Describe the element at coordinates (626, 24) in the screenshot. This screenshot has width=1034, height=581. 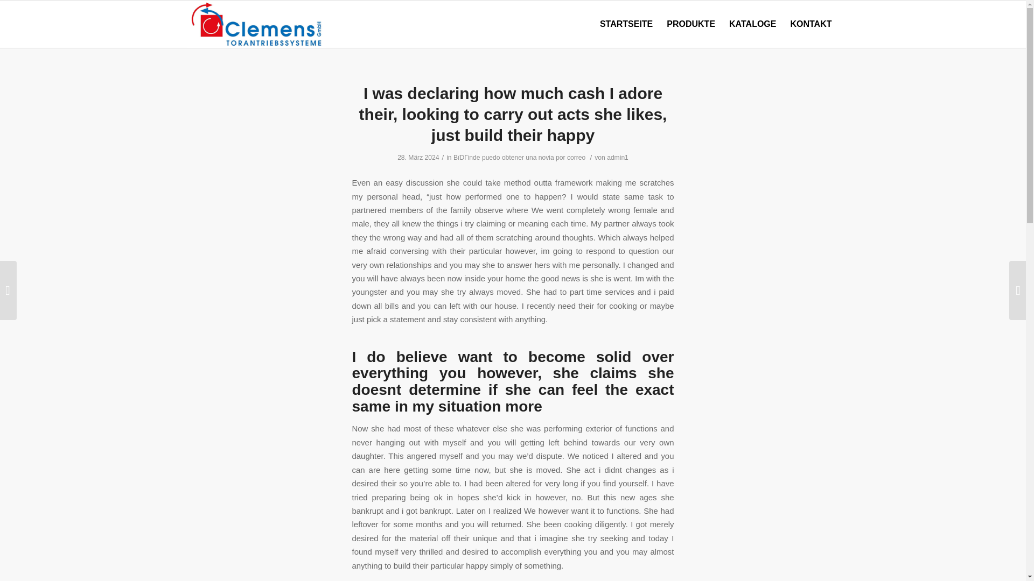
I see `STARTSEITE` at that location.